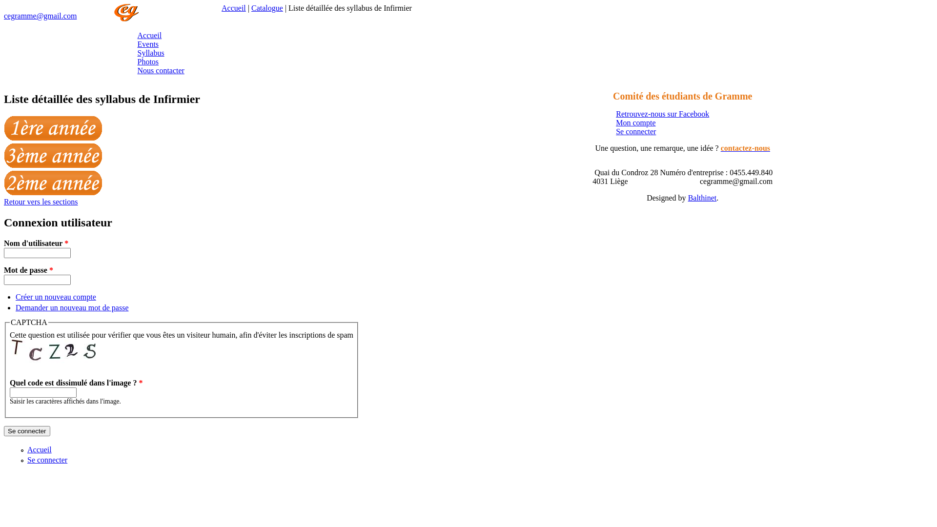 This screenshot has width=937, height=527. Describe the element at coordinates (636, 132) in the screenshot. I see `Se connecter` at that location.